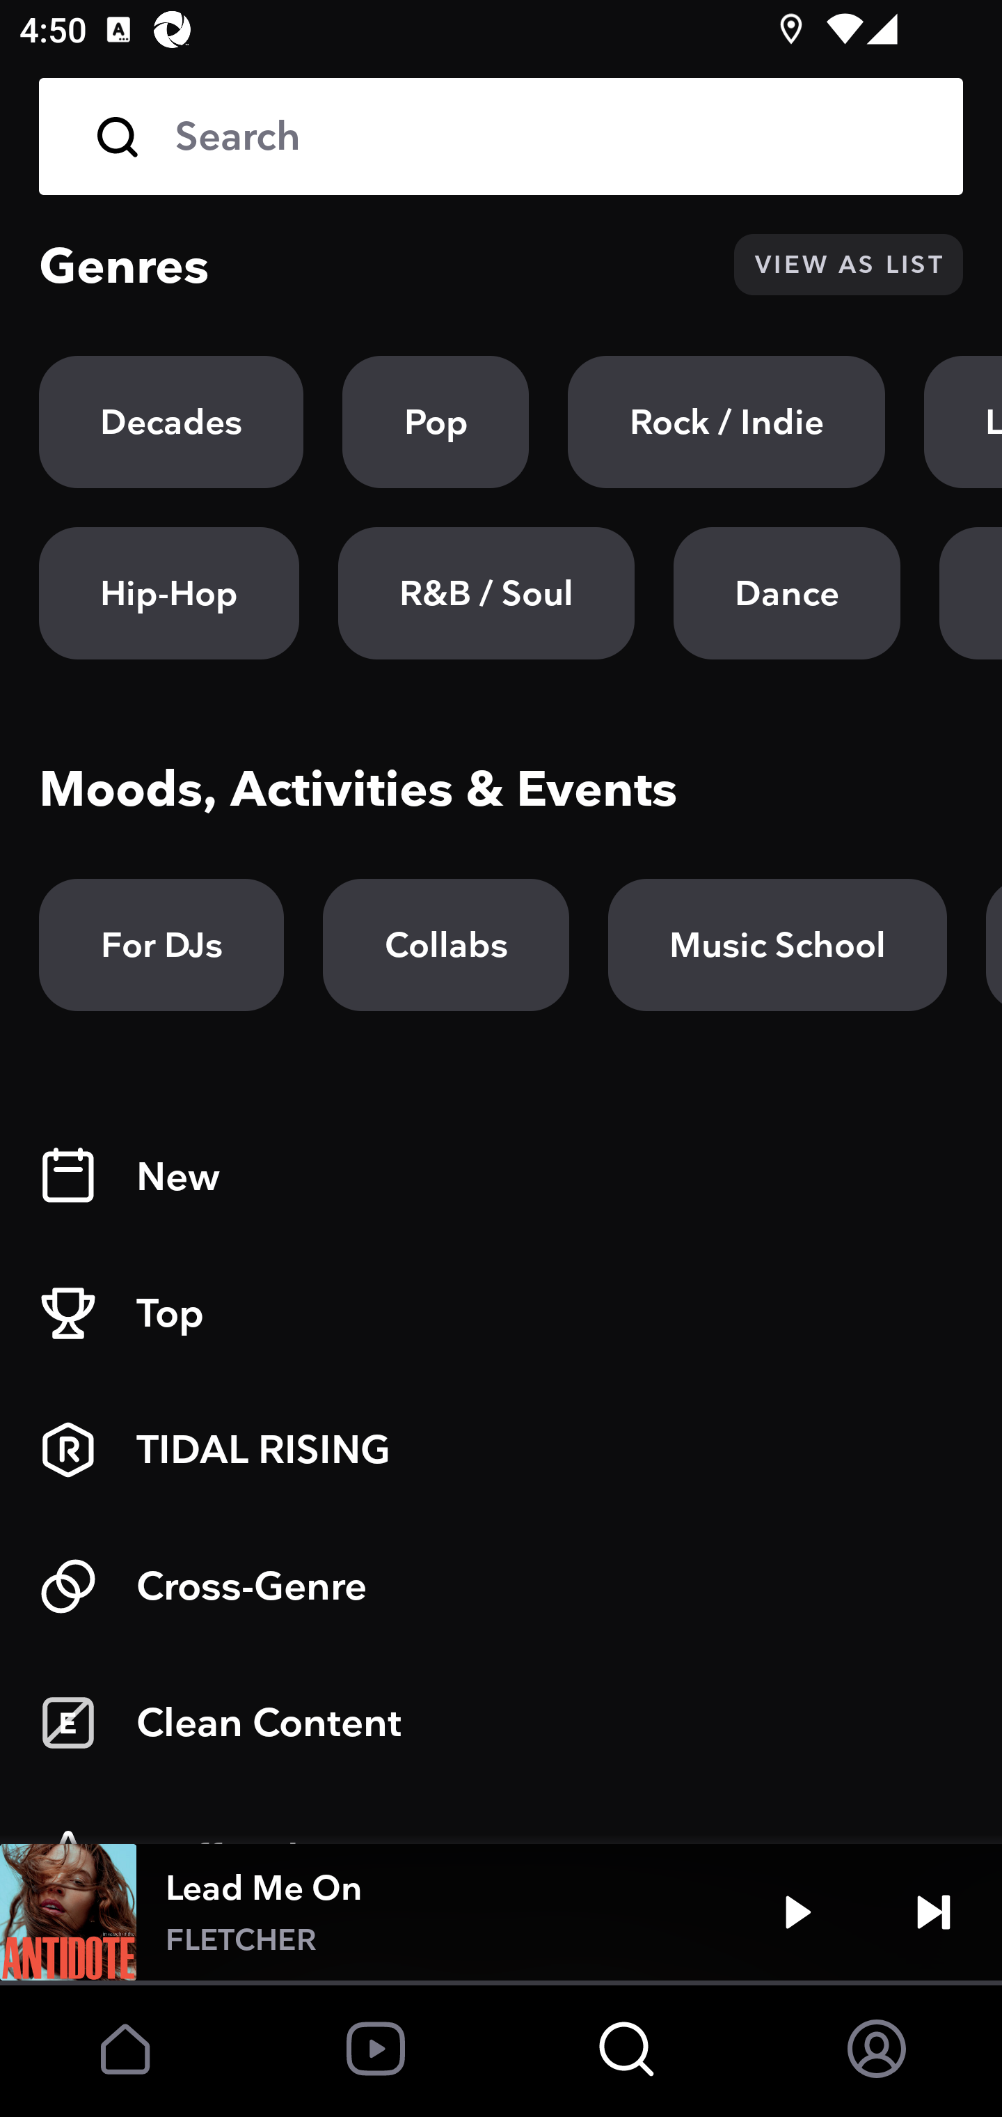  Describe the element at coordinates (169, 593) in the screenshot. I see `Hip-Hop` at that location.